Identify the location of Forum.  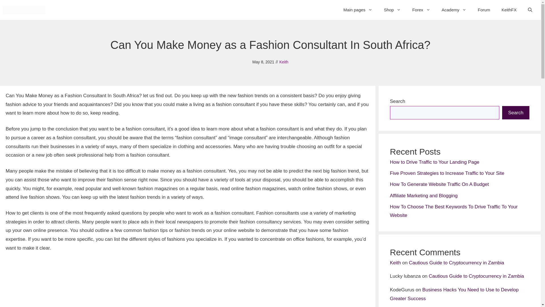
(484, 10).